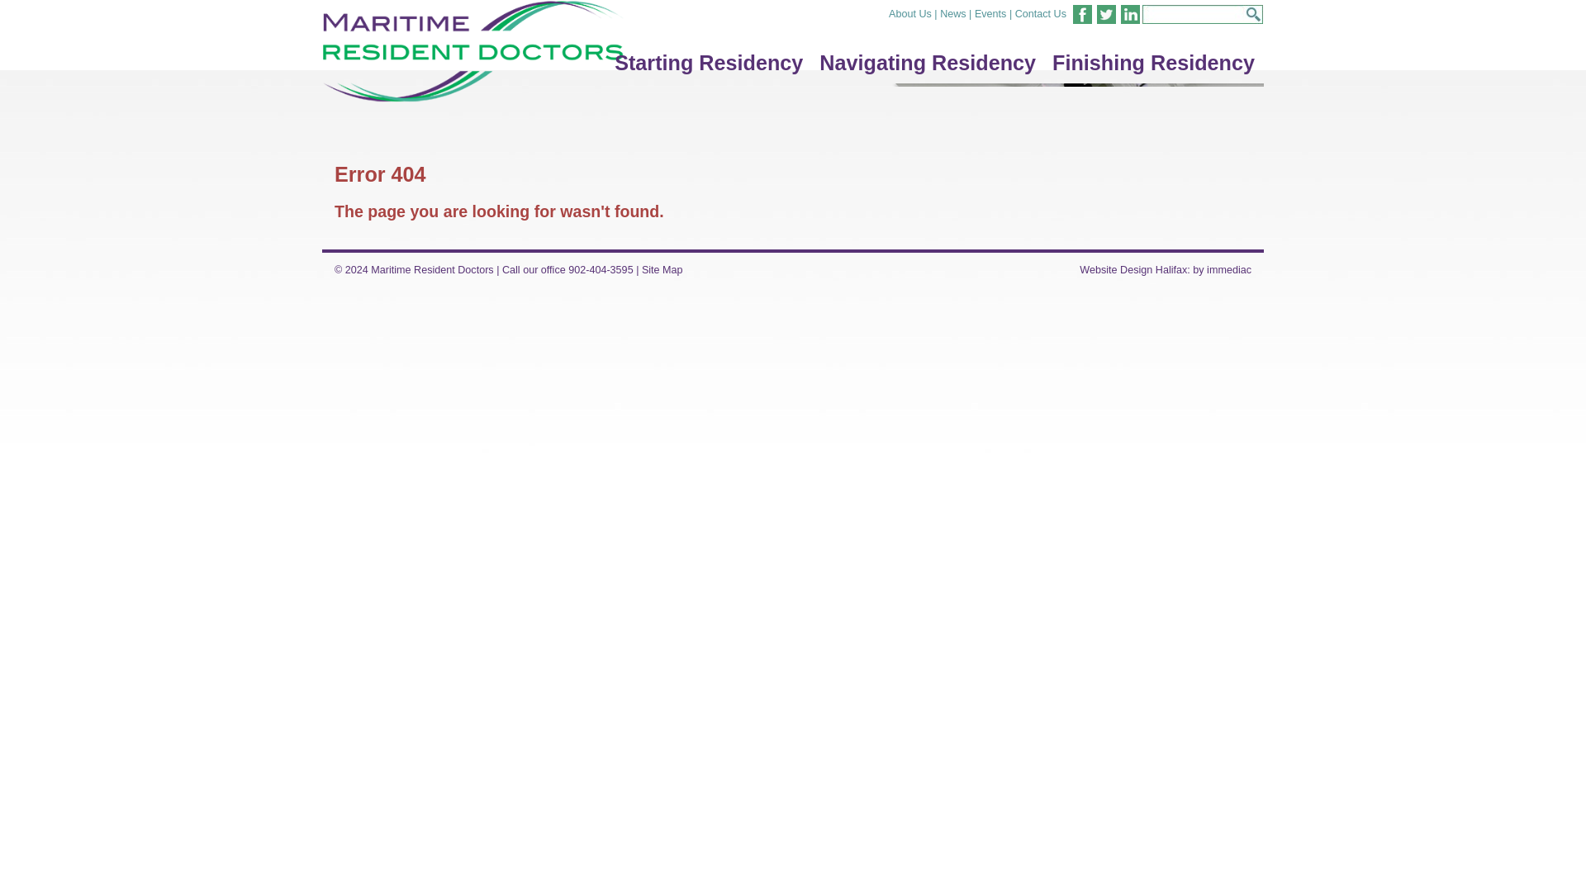  What do you see at coordinates (662, 269) in the screenshot?
I see `Site Map` at bounding box center [662, 269].